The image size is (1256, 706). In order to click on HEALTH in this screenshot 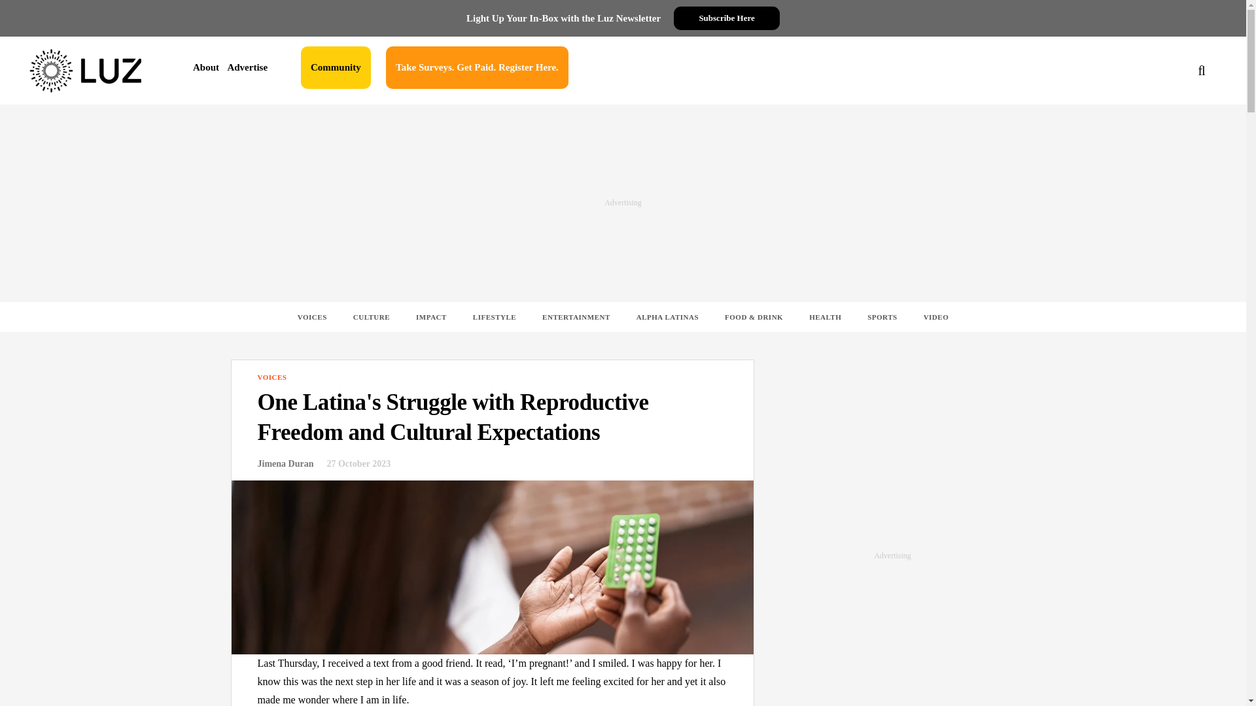, I will do `click(825, 316)`.